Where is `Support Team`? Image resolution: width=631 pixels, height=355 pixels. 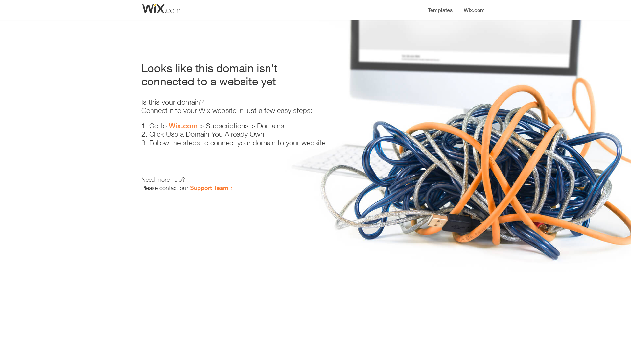
Support Team is located at coordinates (209, 188).